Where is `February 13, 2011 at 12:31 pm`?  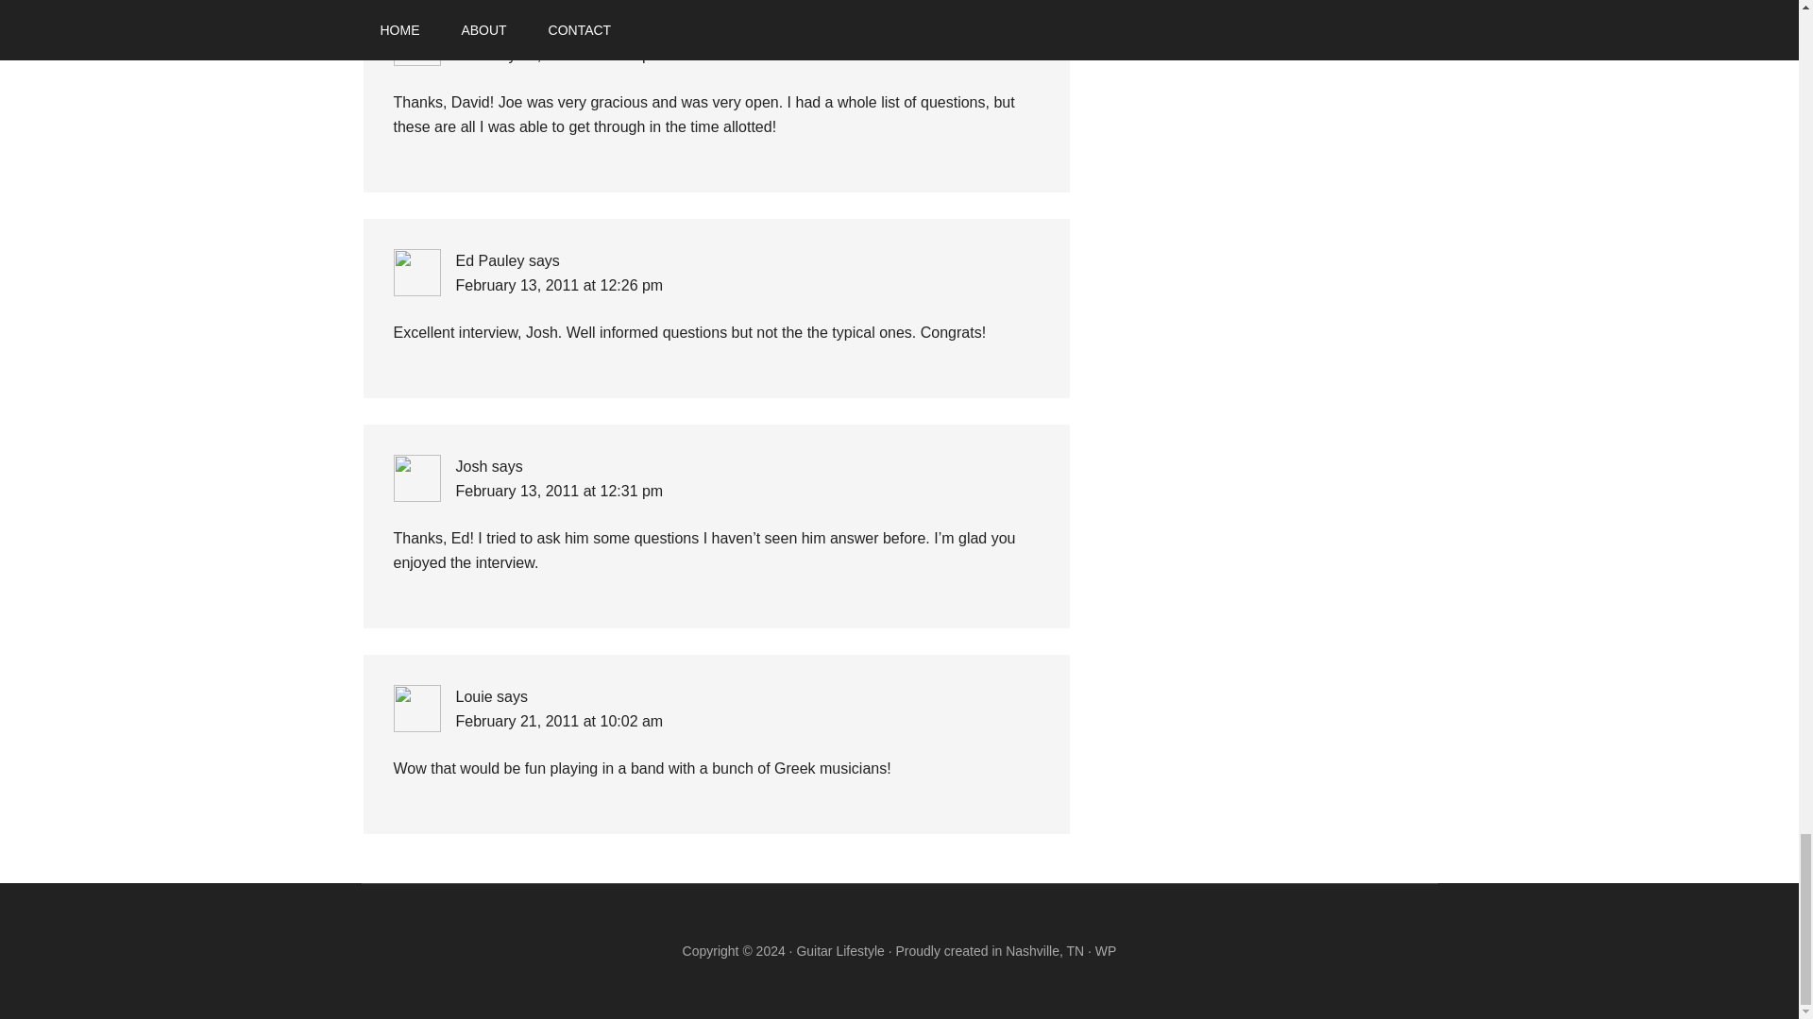
February 13, 2011 at 12:31 pm is located at coordinates (559, 491).